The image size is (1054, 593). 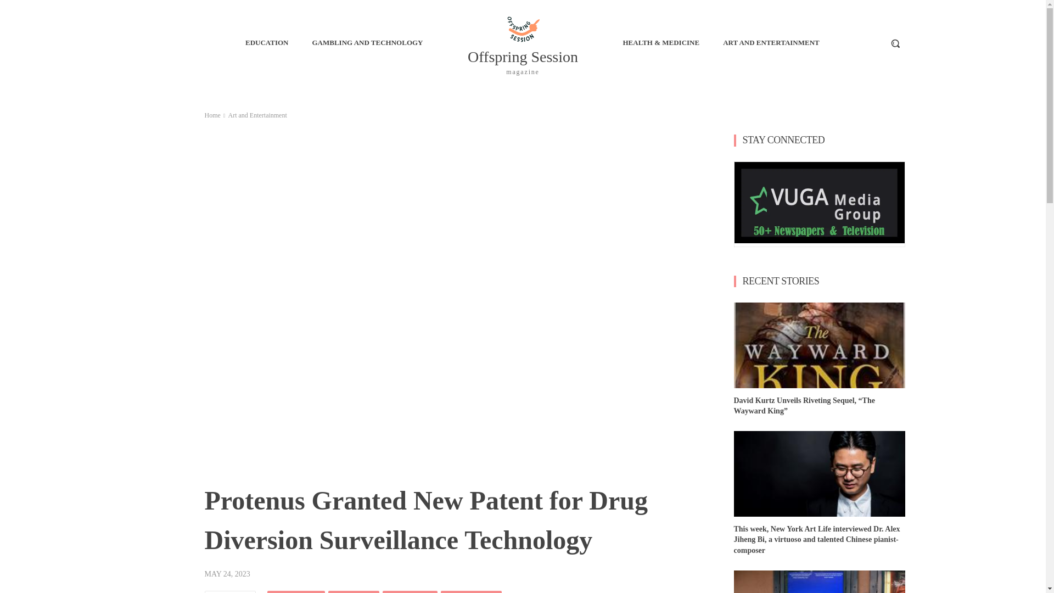 I want to click on View all posts in Art and Entertainment, so click(x=523, y=28).